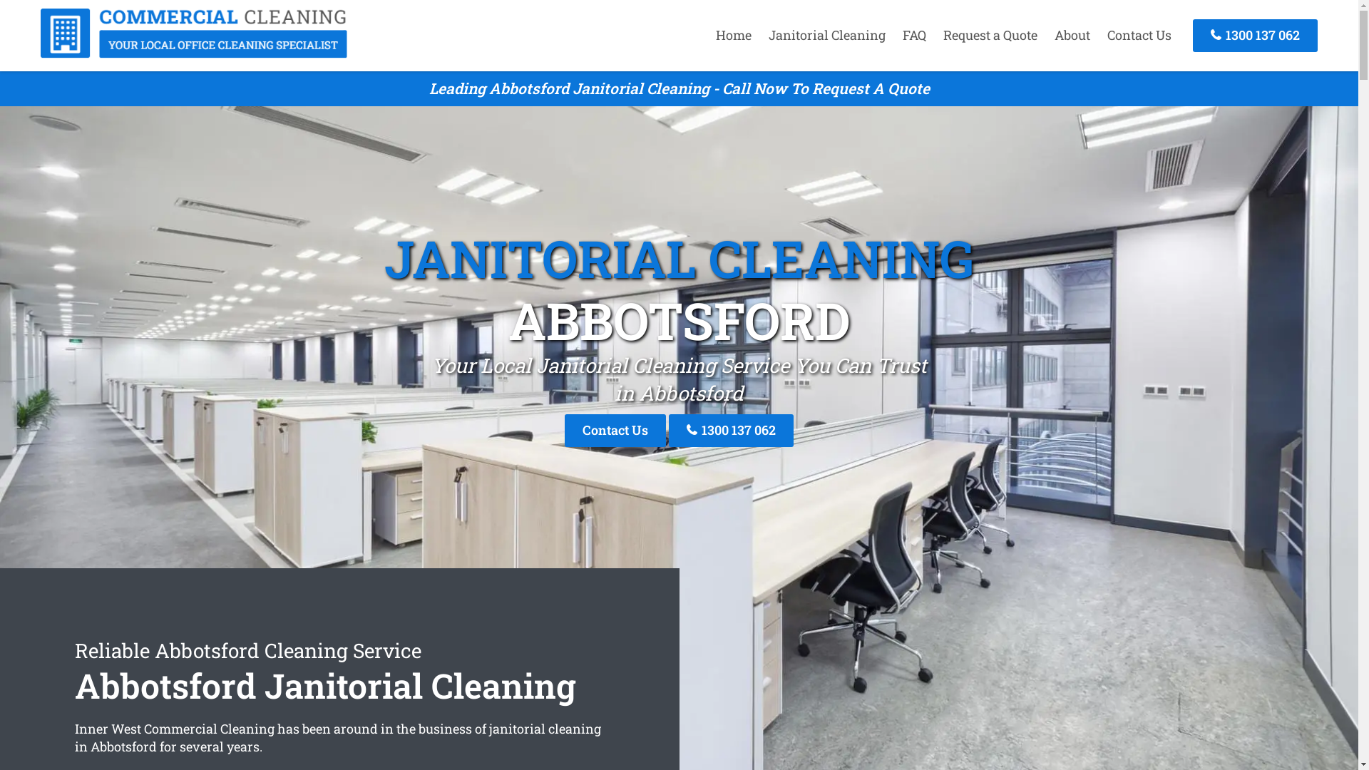 Image resolution: width=1369 pixels, height=770 pixels. I want to click on Commercial Cleaning, so click(194, 53).